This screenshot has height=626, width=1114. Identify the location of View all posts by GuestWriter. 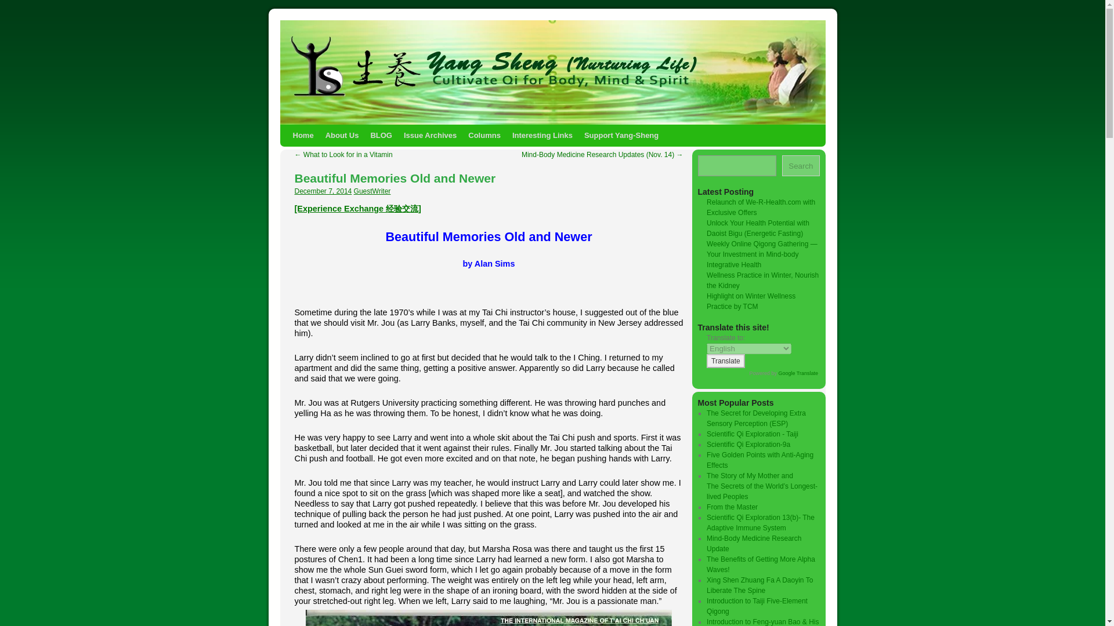
(372, 191).